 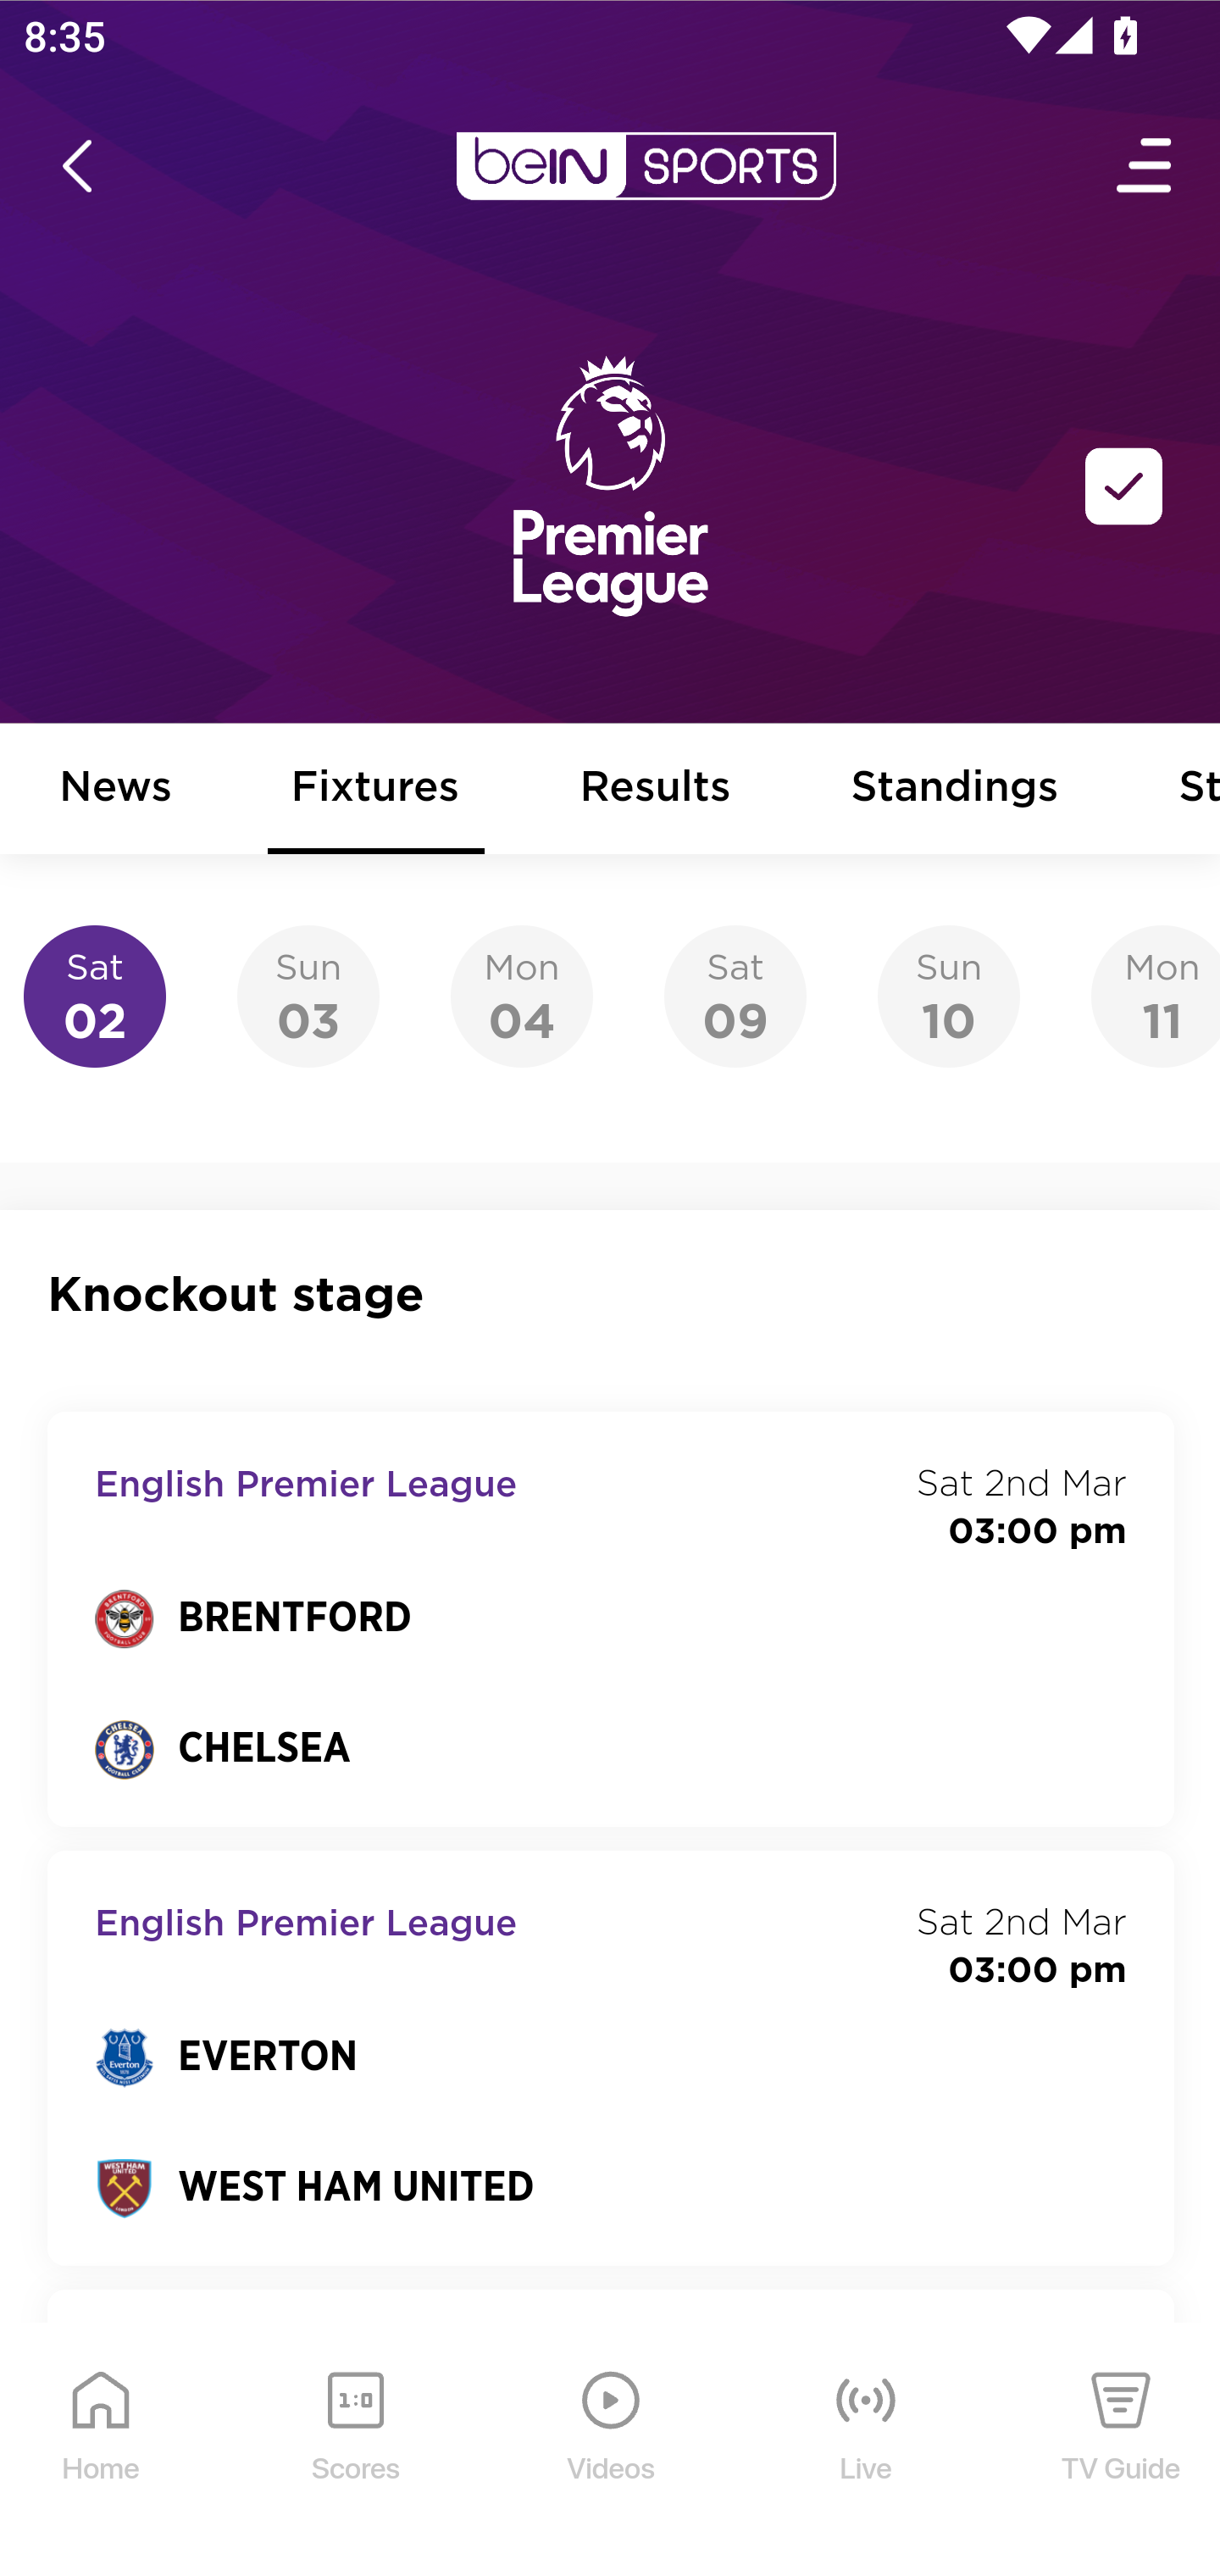 I want to click on Fixtures, so click(x=376, y=790).